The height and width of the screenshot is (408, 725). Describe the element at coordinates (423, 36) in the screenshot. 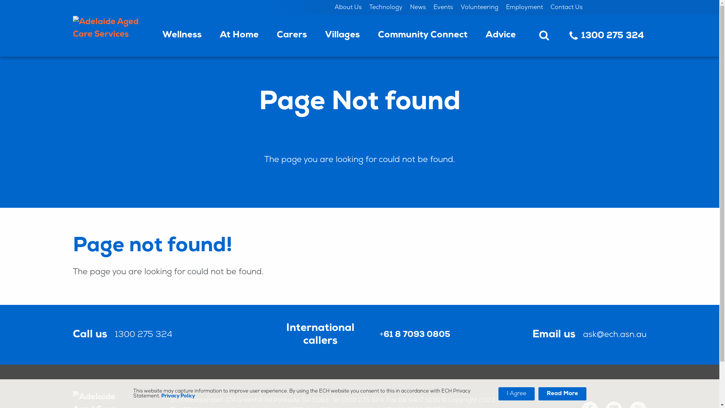

I see `Community Connect` at that location.